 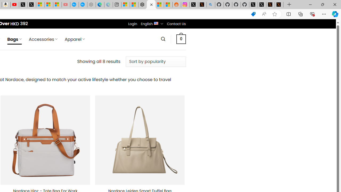 I want to click on github - Search, so click(x=211, y=5).